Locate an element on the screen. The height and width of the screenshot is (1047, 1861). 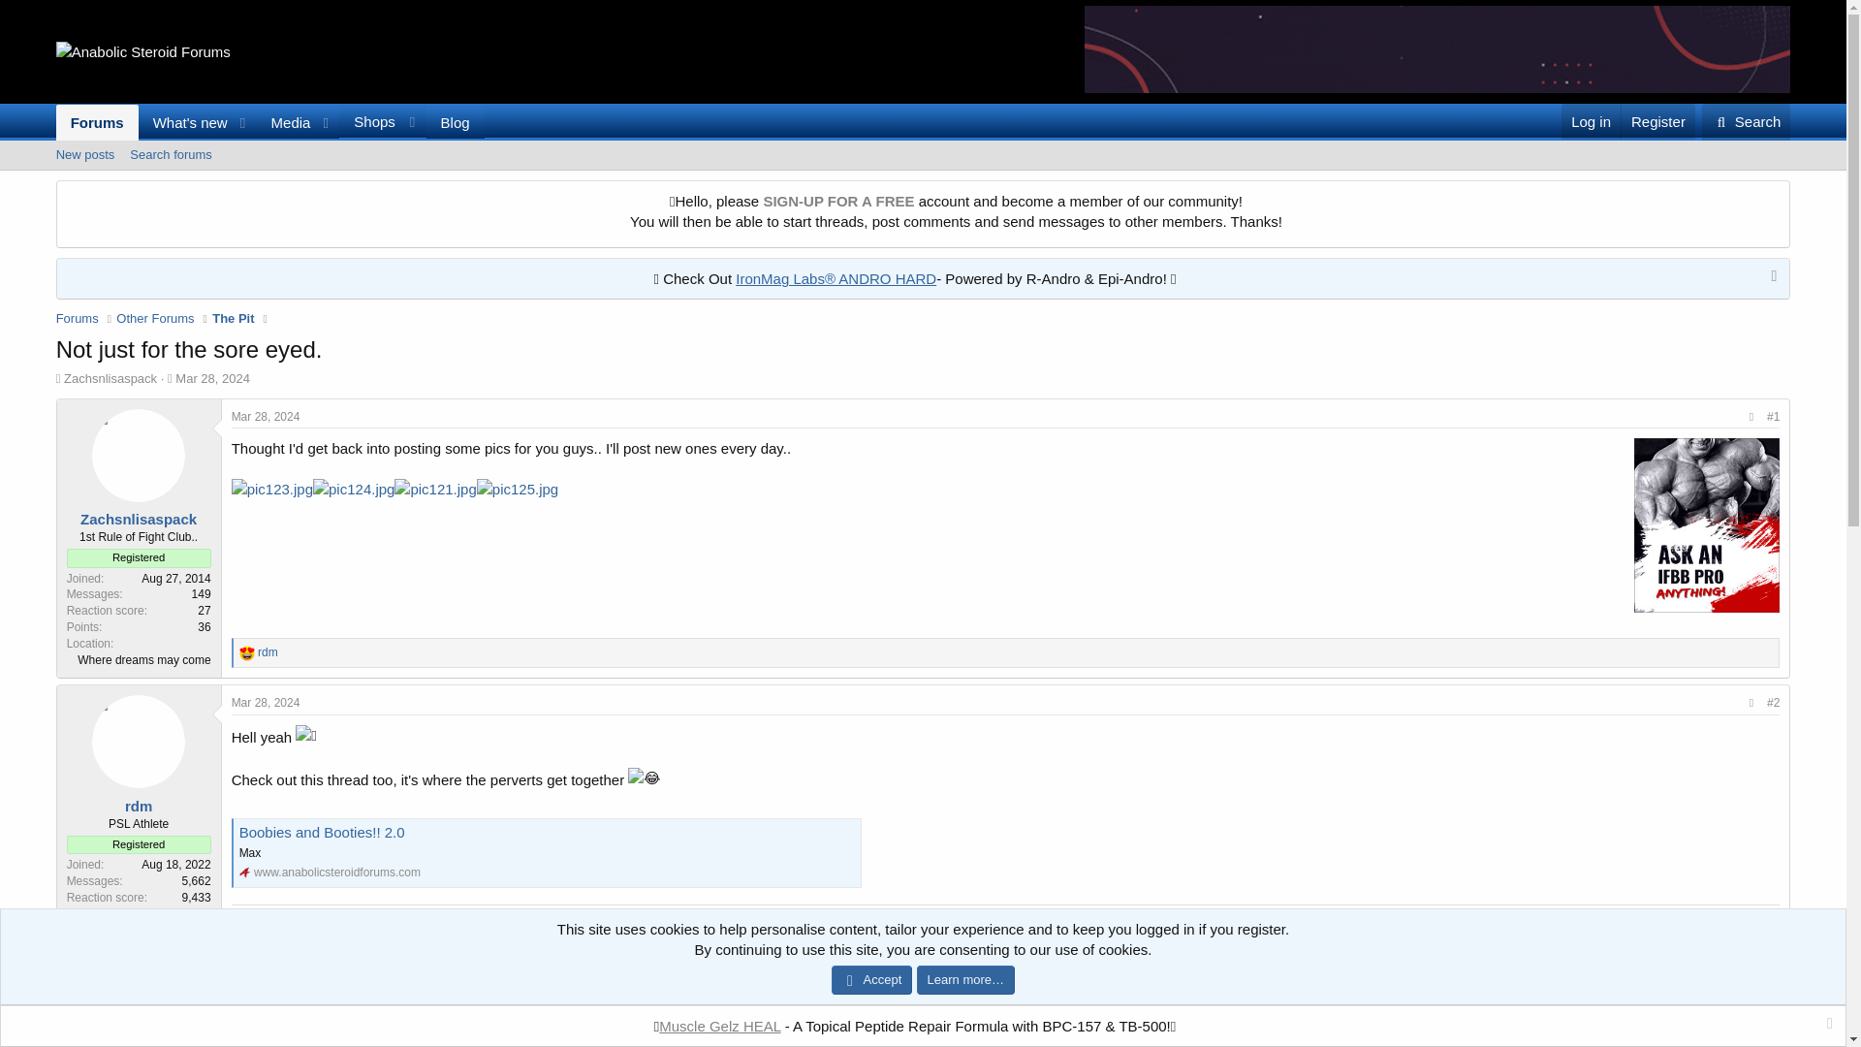
pic123.jpg is located at coordinates (1770, 278).